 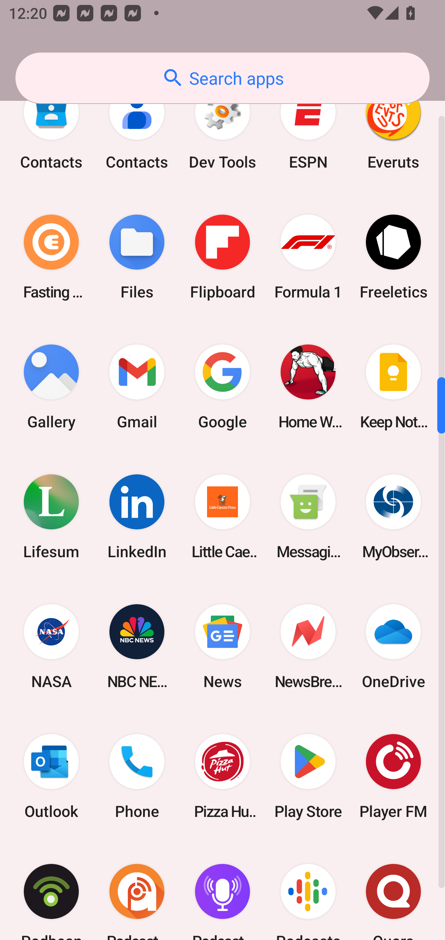 What do you see at coordinates (137, 127) in the screenshot?
I see `Contacts` at bounding box center [137, 127].